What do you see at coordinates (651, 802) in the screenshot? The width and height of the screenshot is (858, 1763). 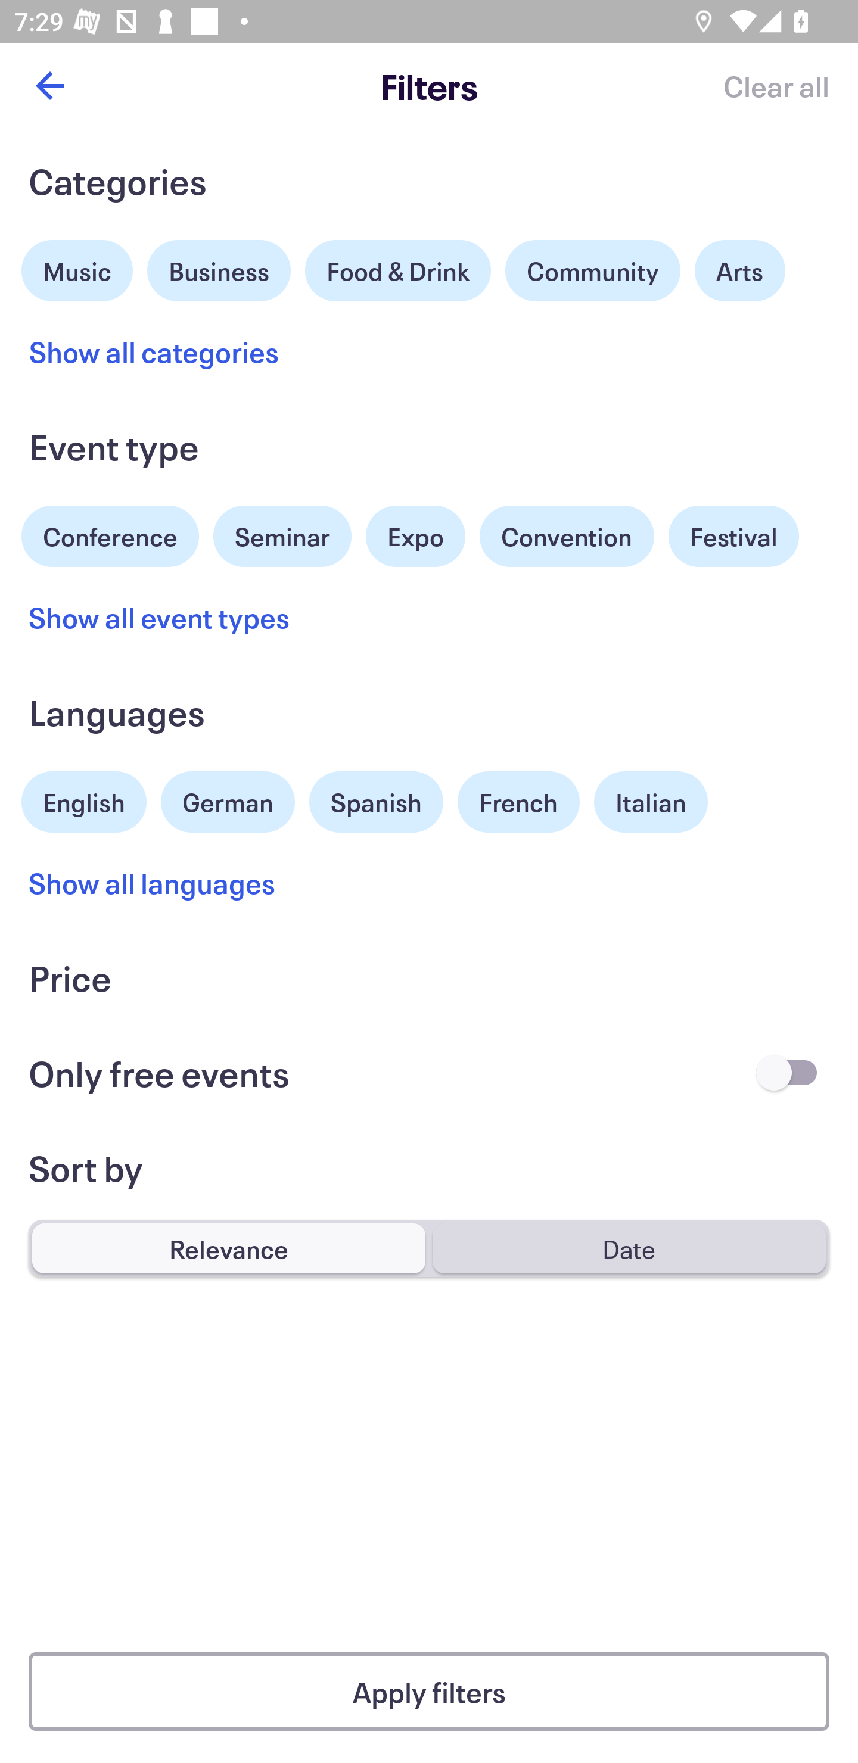 I see `Italian` at bounding box center [651, 802].